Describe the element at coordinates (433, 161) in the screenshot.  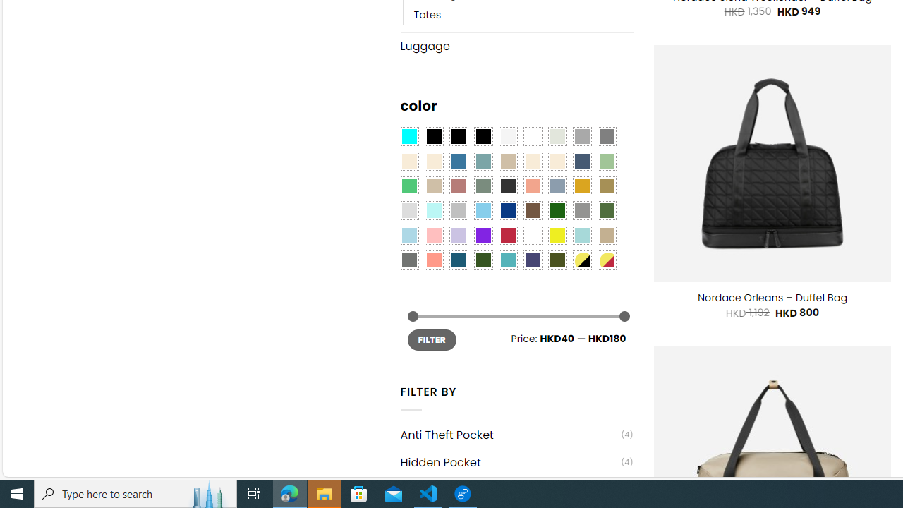
I see `Beige-Brown` at that location.